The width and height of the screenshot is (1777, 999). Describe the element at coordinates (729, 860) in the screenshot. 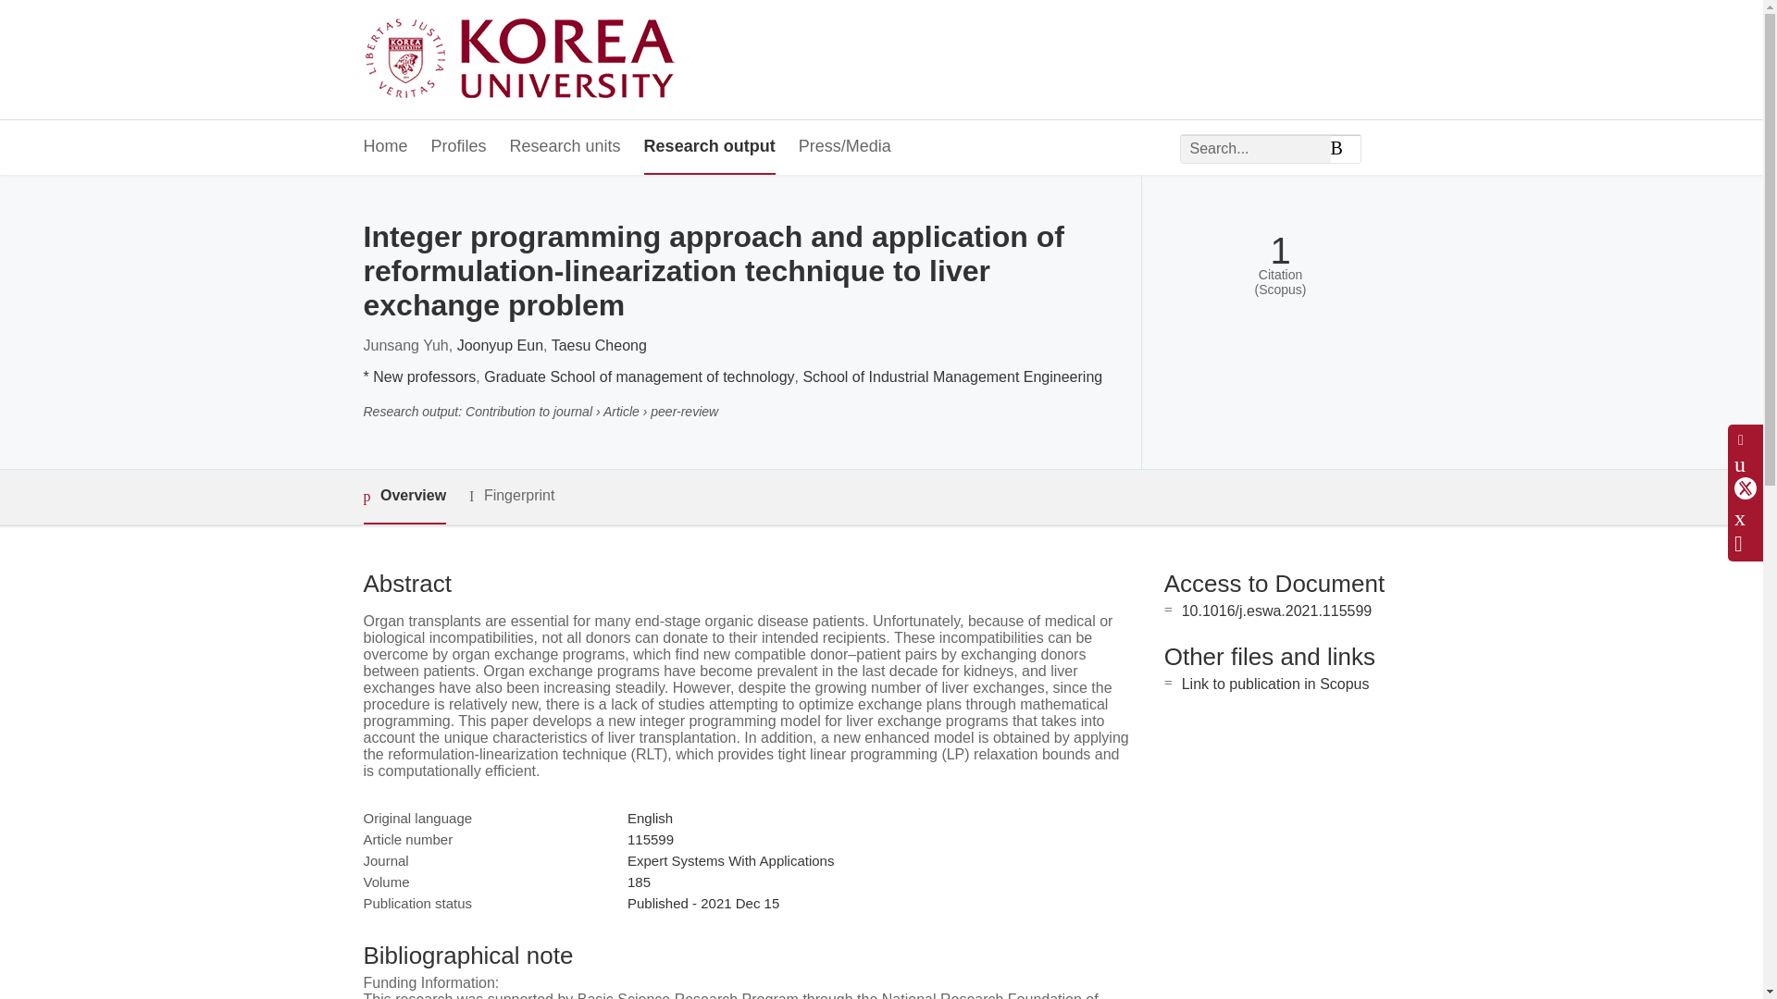

I see `Expert Systems With Applications` at that location.